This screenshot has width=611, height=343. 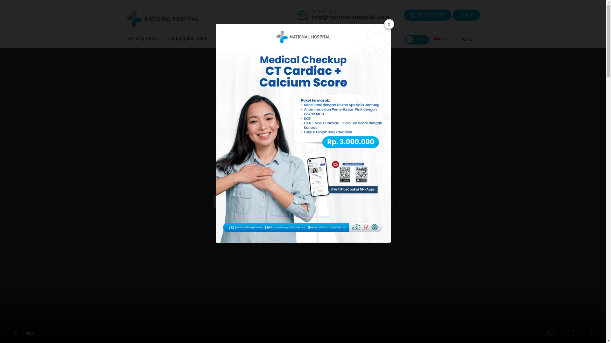 What do you see at coordinates (143, 38) in the screenshot?
I see `Tentang Kami` at bounding box center [143, 38].